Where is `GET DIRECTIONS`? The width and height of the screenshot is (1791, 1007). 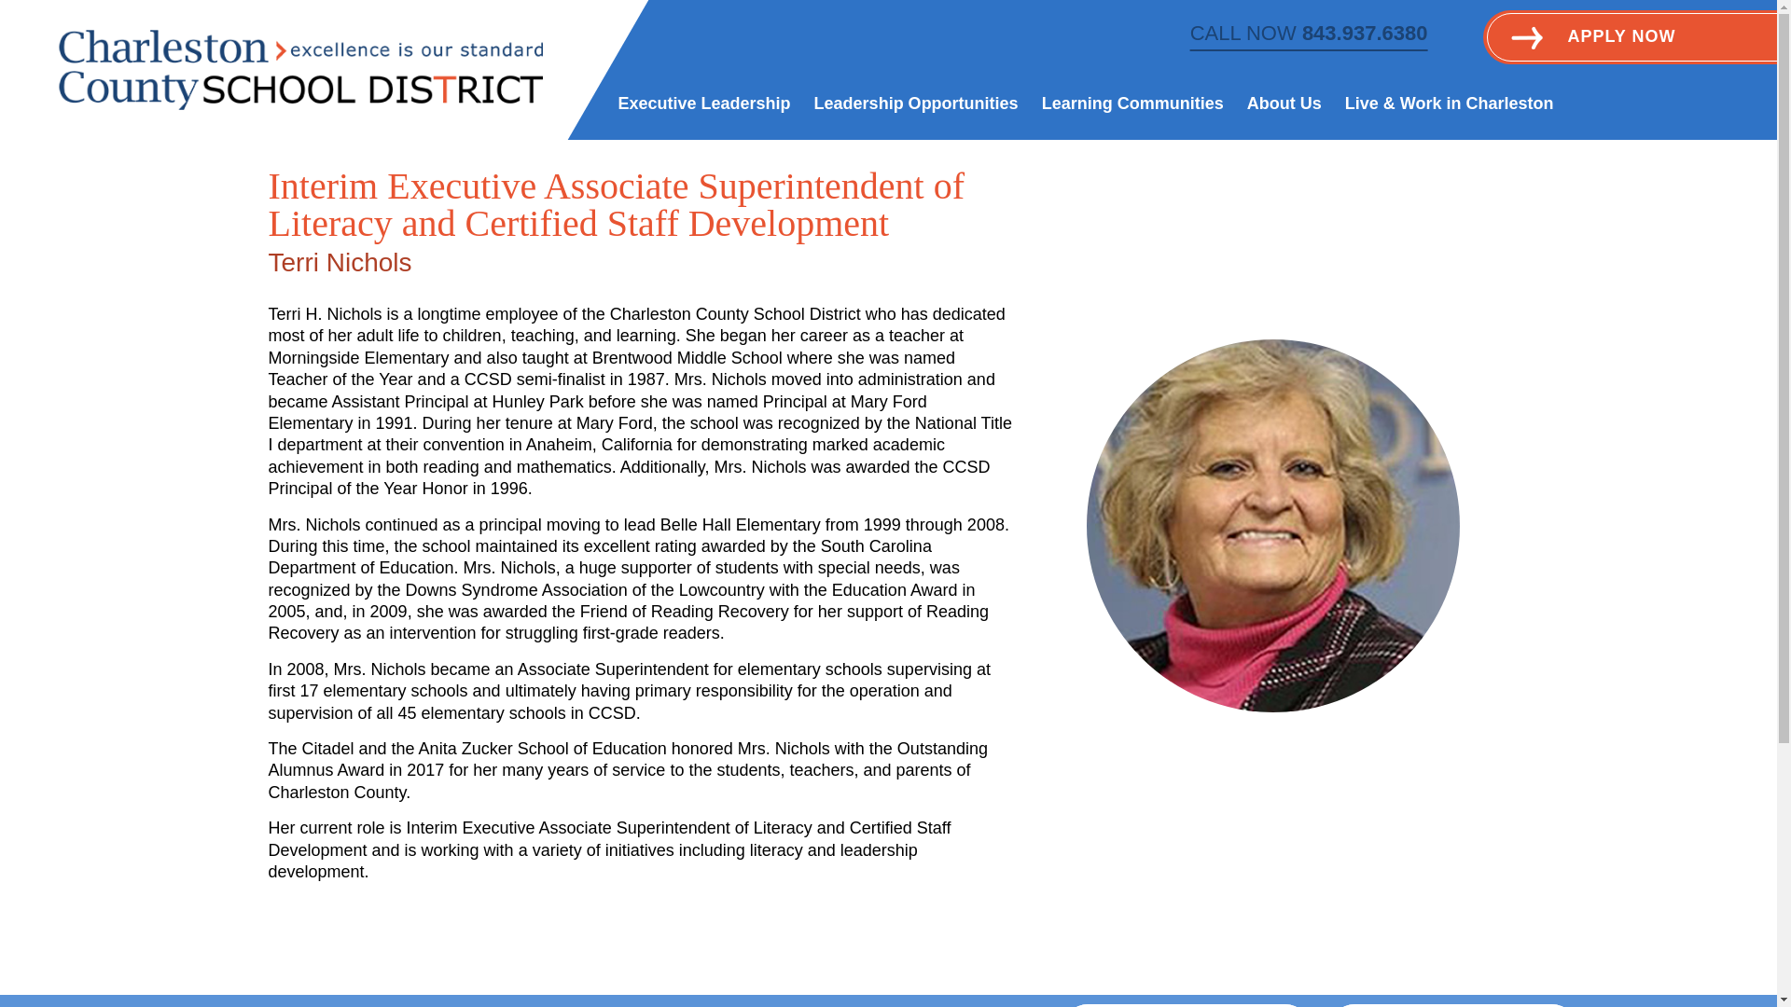 GET DIRECTIONS is located at coordinates (1451, 1005).